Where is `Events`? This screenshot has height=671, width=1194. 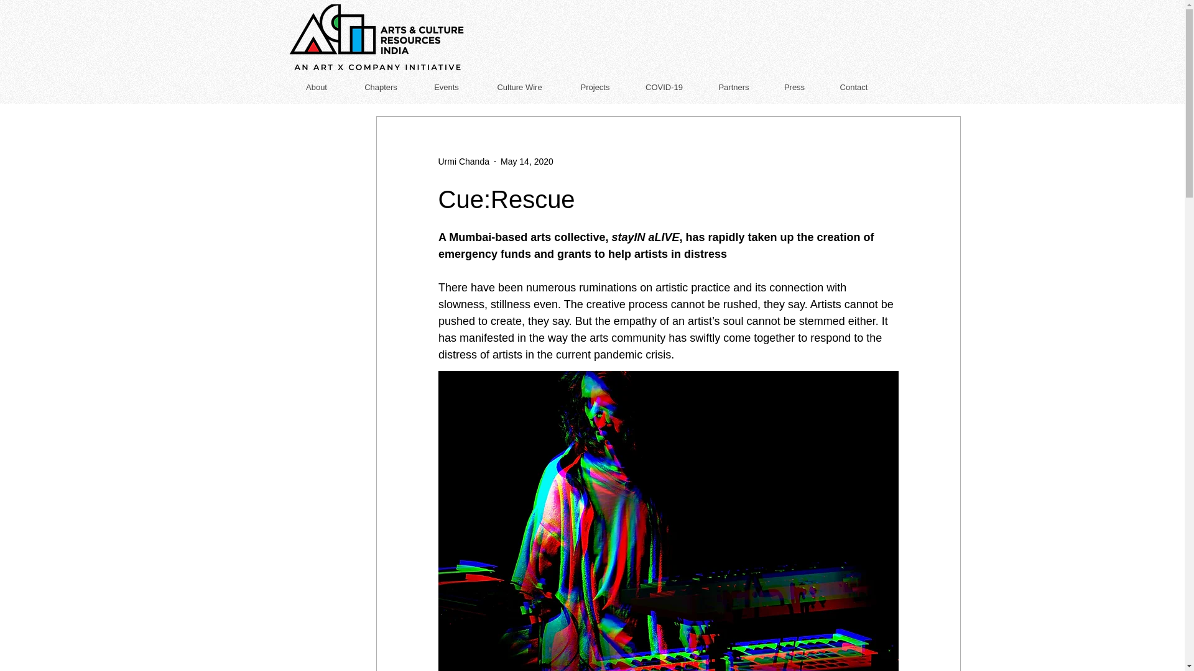 Events is located at coordinates (446, 87).